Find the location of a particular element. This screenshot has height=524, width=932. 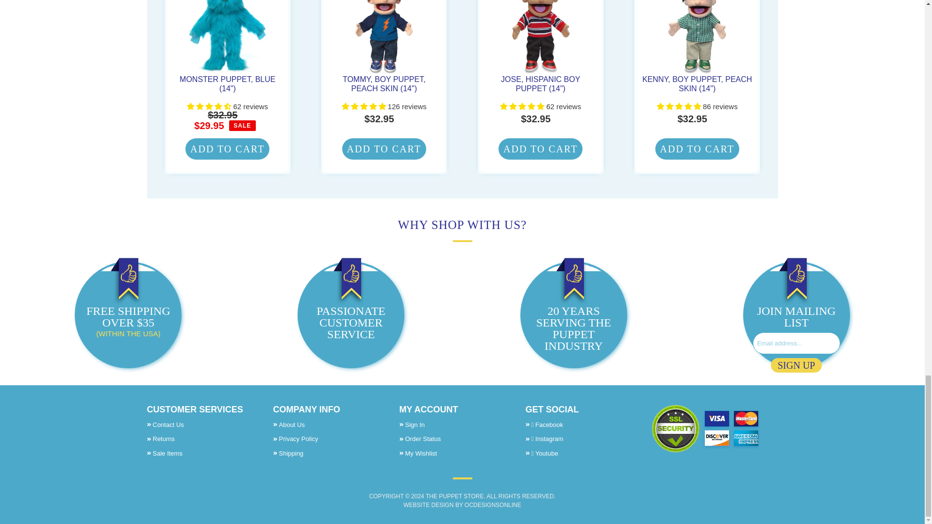

Add to cart is located at coordinates (697, 149).